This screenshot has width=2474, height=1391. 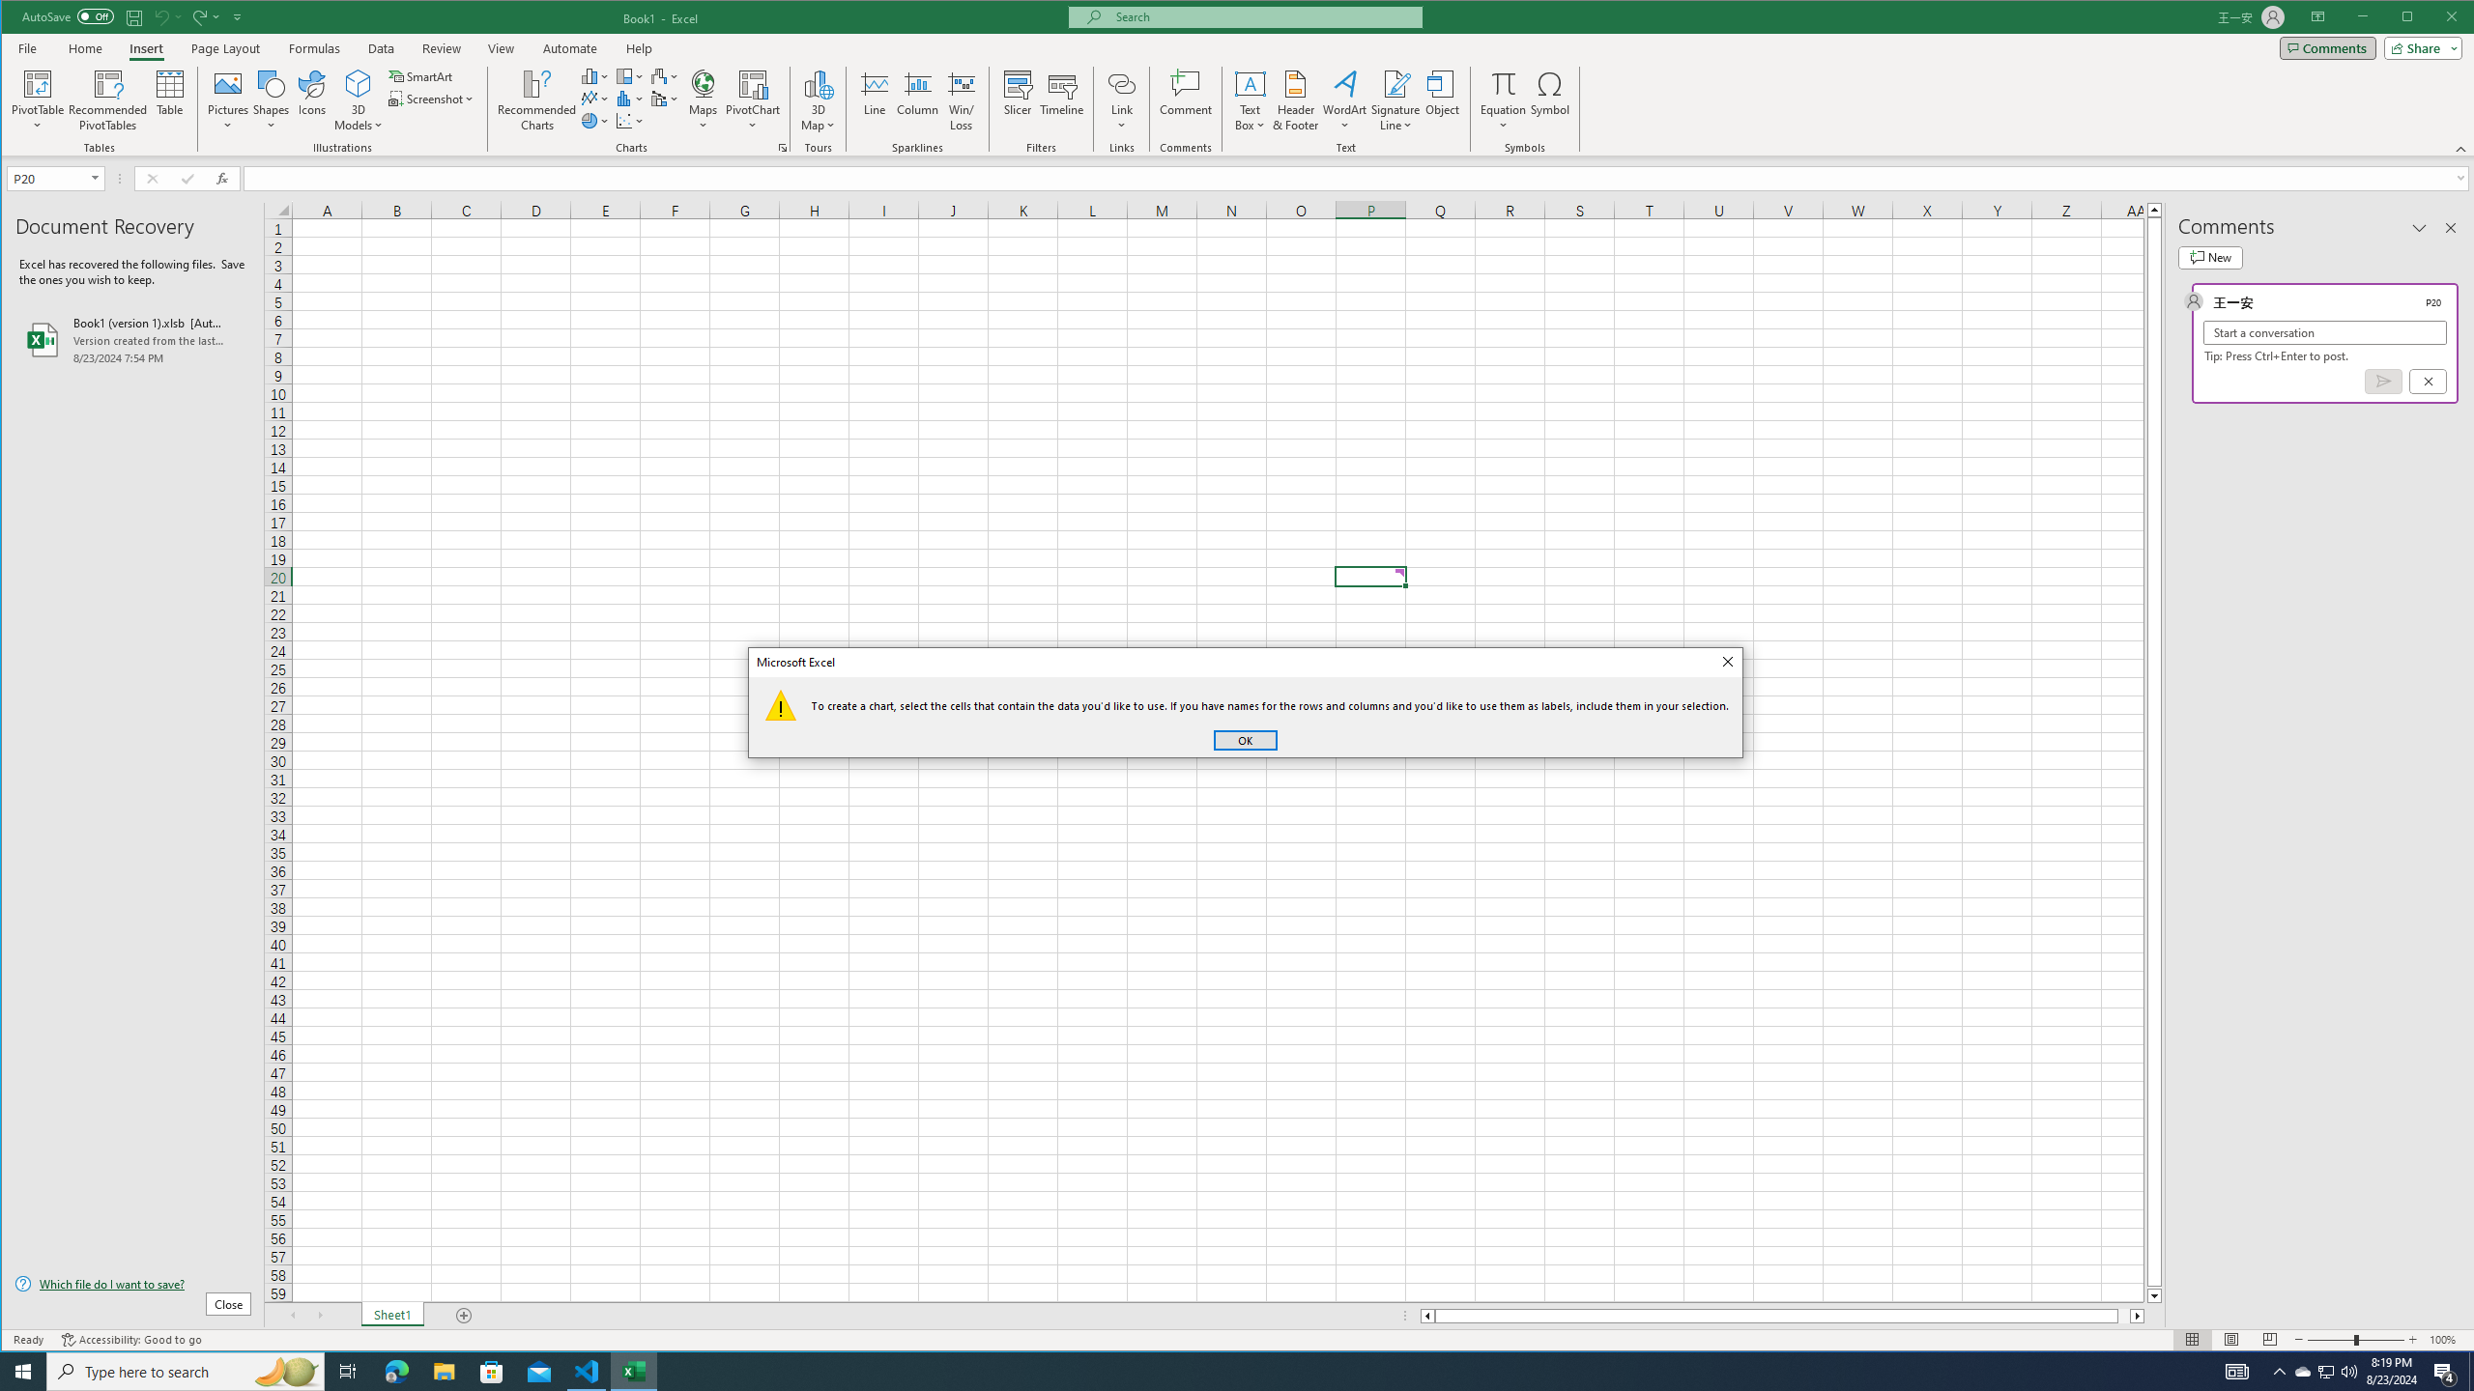 I want to click on Running applications, so click(x=1220, y=1372).